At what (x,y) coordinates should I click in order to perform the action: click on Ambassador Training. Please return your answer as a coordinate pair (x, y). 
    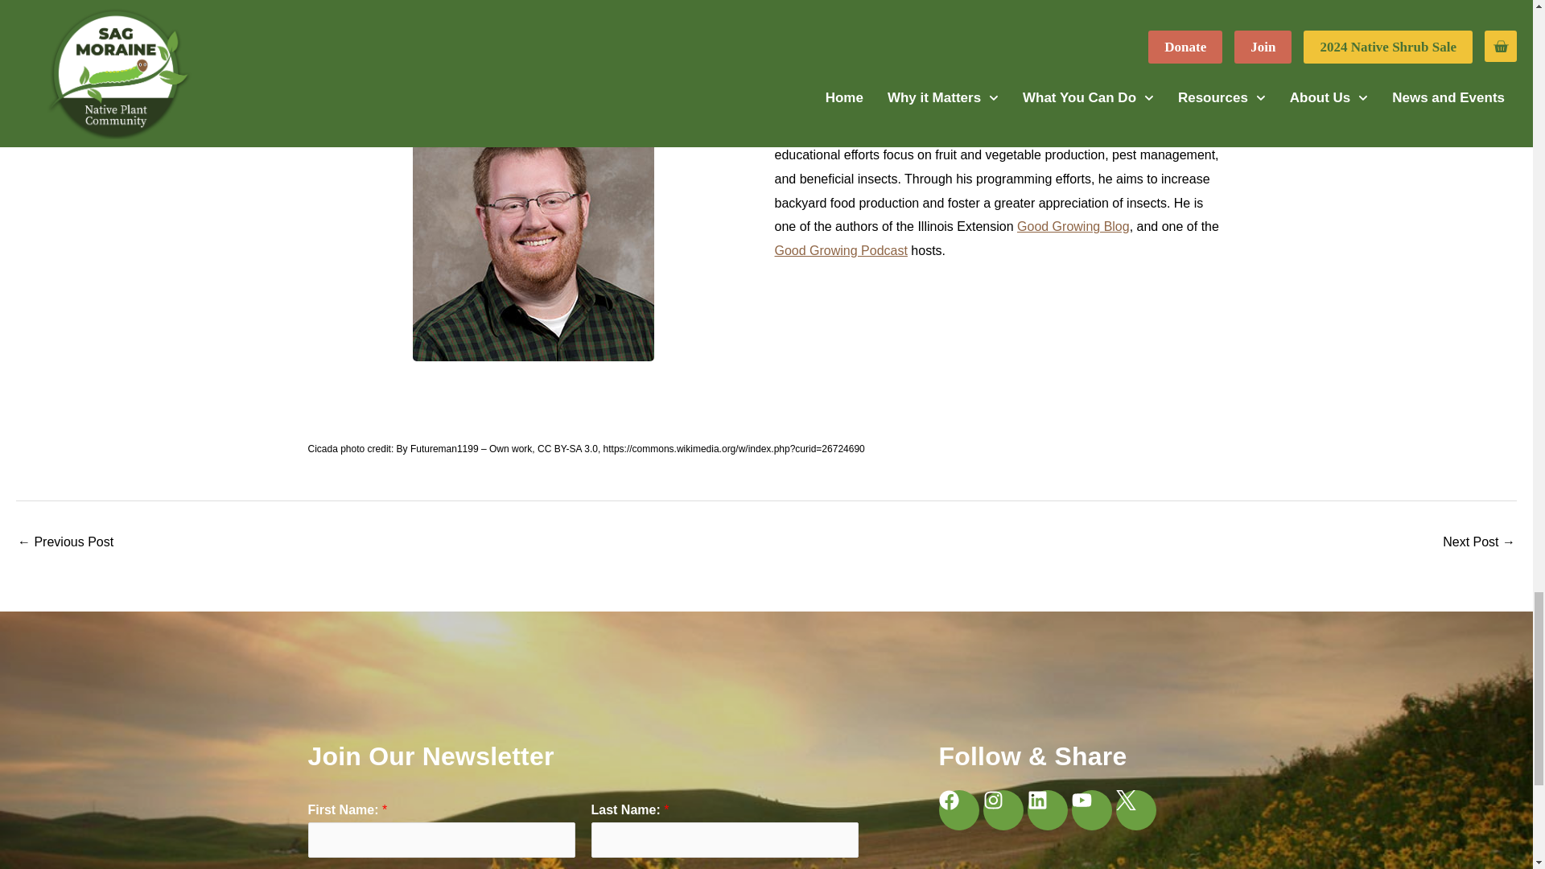
    Looking at the image, I should click on (64, 543).